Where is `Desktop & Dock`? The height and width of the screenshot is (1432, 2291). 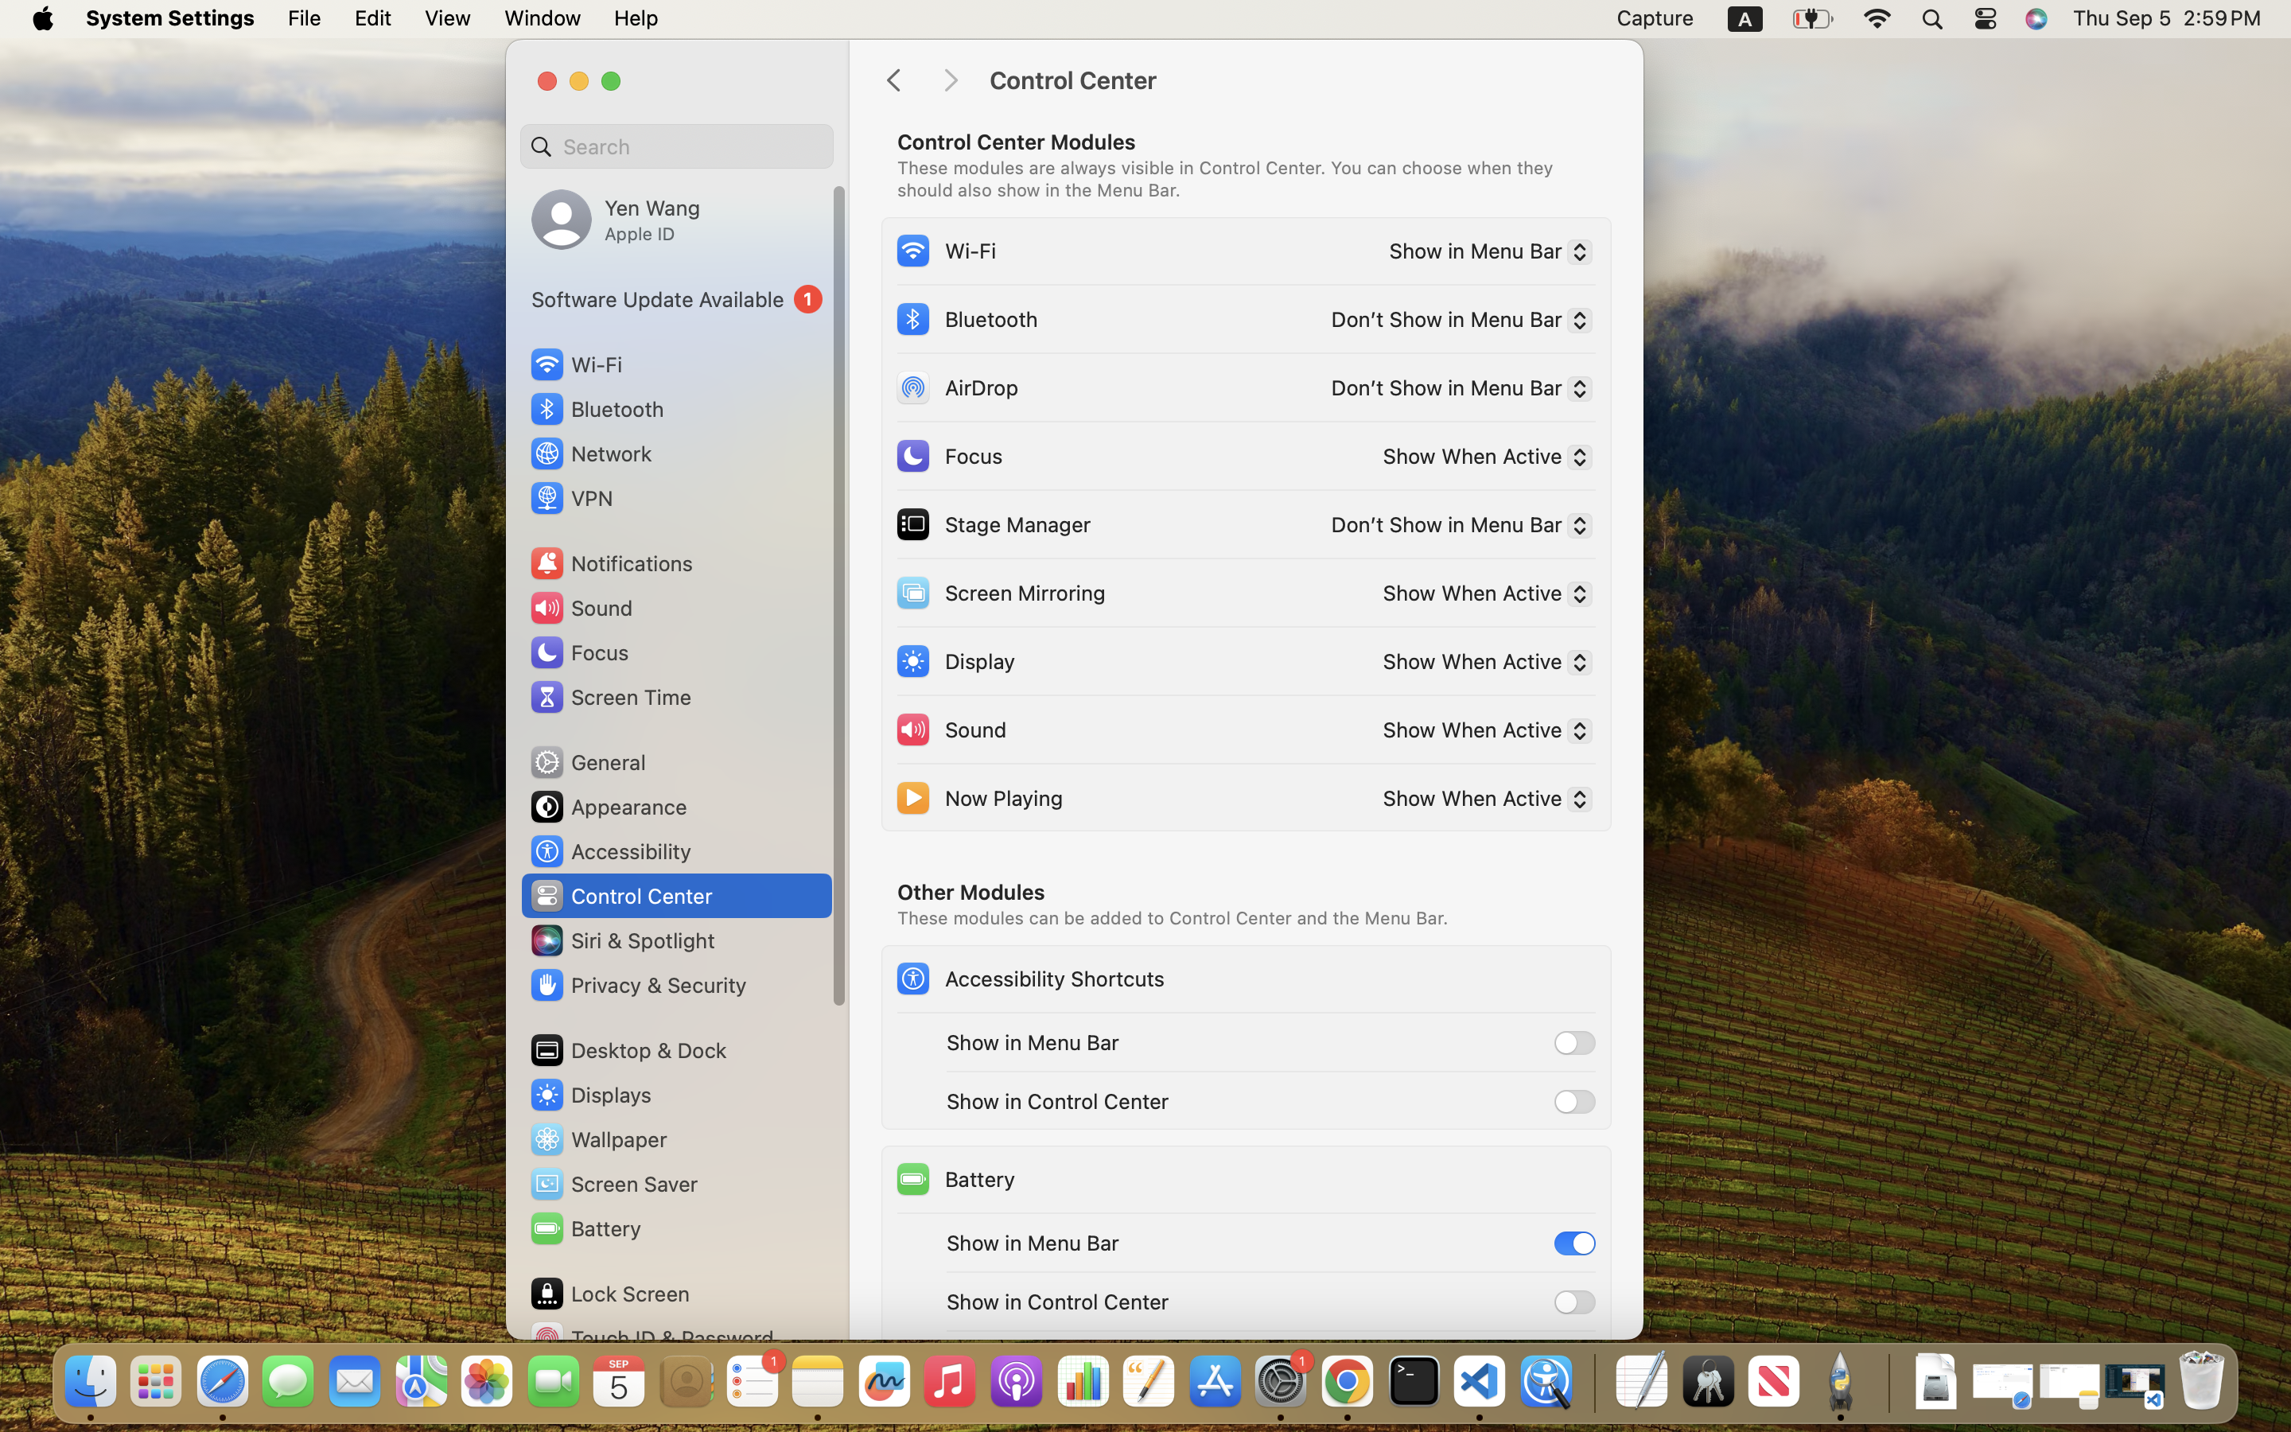
Desktop & Dock is located at coordinates (628, 1050).